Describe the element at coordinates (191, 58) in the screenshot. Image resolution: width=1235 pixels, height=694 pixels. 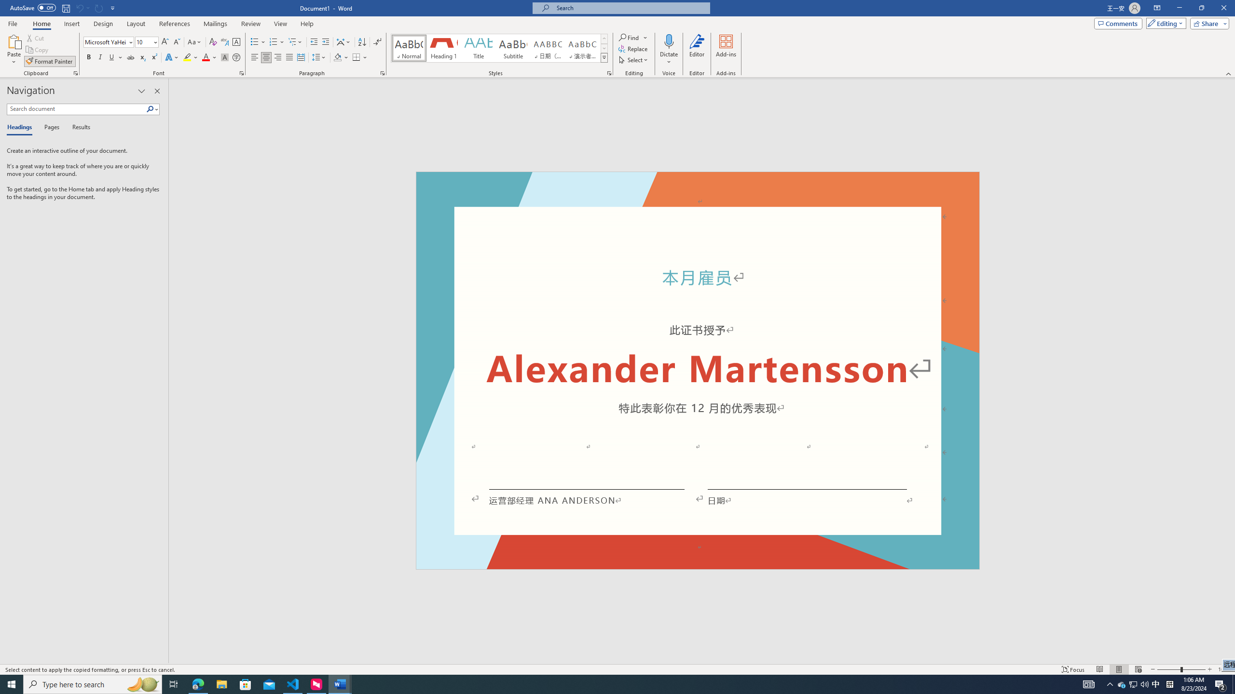
I see `Text Highlight Color` at that location.